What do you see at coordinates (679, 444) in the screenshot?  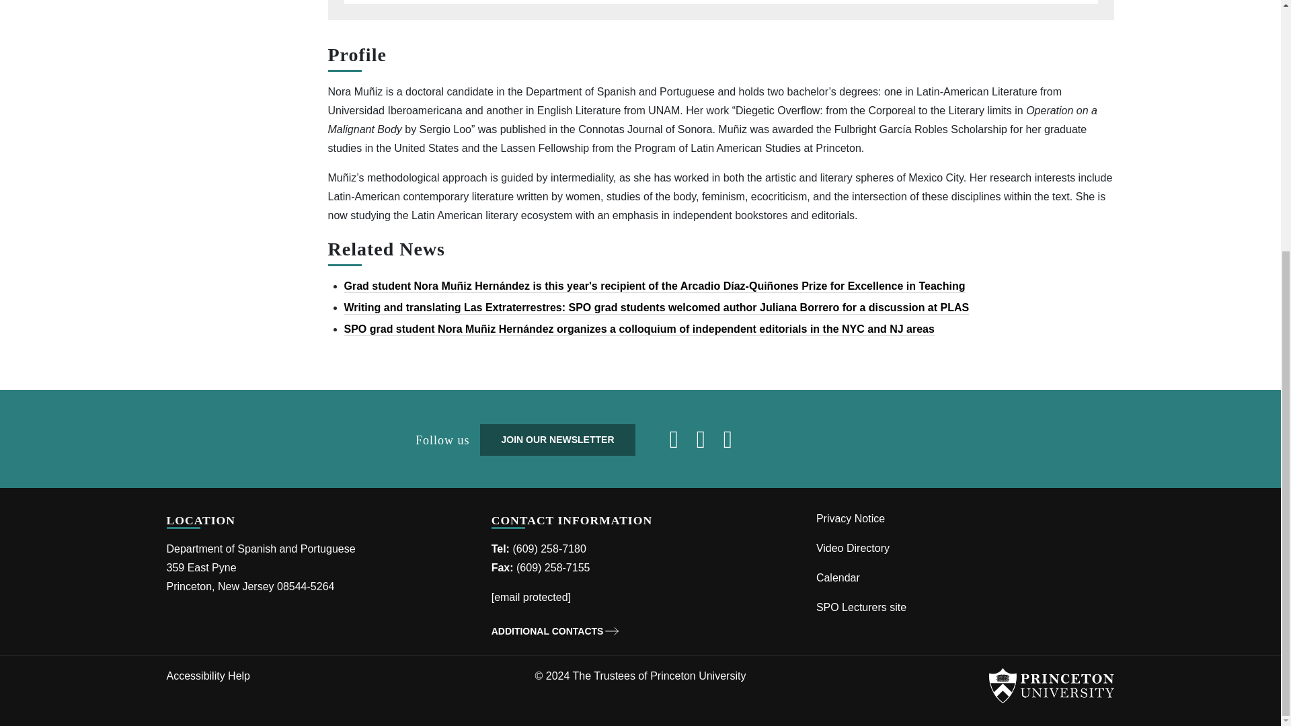 I see `Like us on Facebook` at bounding box center [679, 444].